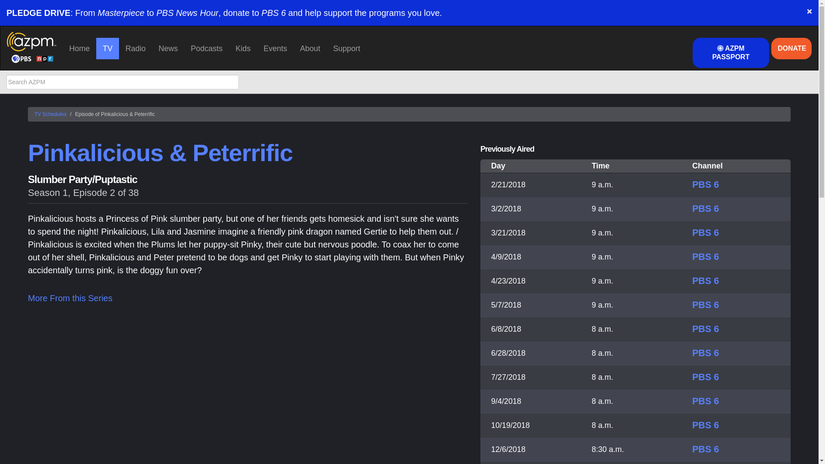  I want to click on Radio, so click(135, 48).